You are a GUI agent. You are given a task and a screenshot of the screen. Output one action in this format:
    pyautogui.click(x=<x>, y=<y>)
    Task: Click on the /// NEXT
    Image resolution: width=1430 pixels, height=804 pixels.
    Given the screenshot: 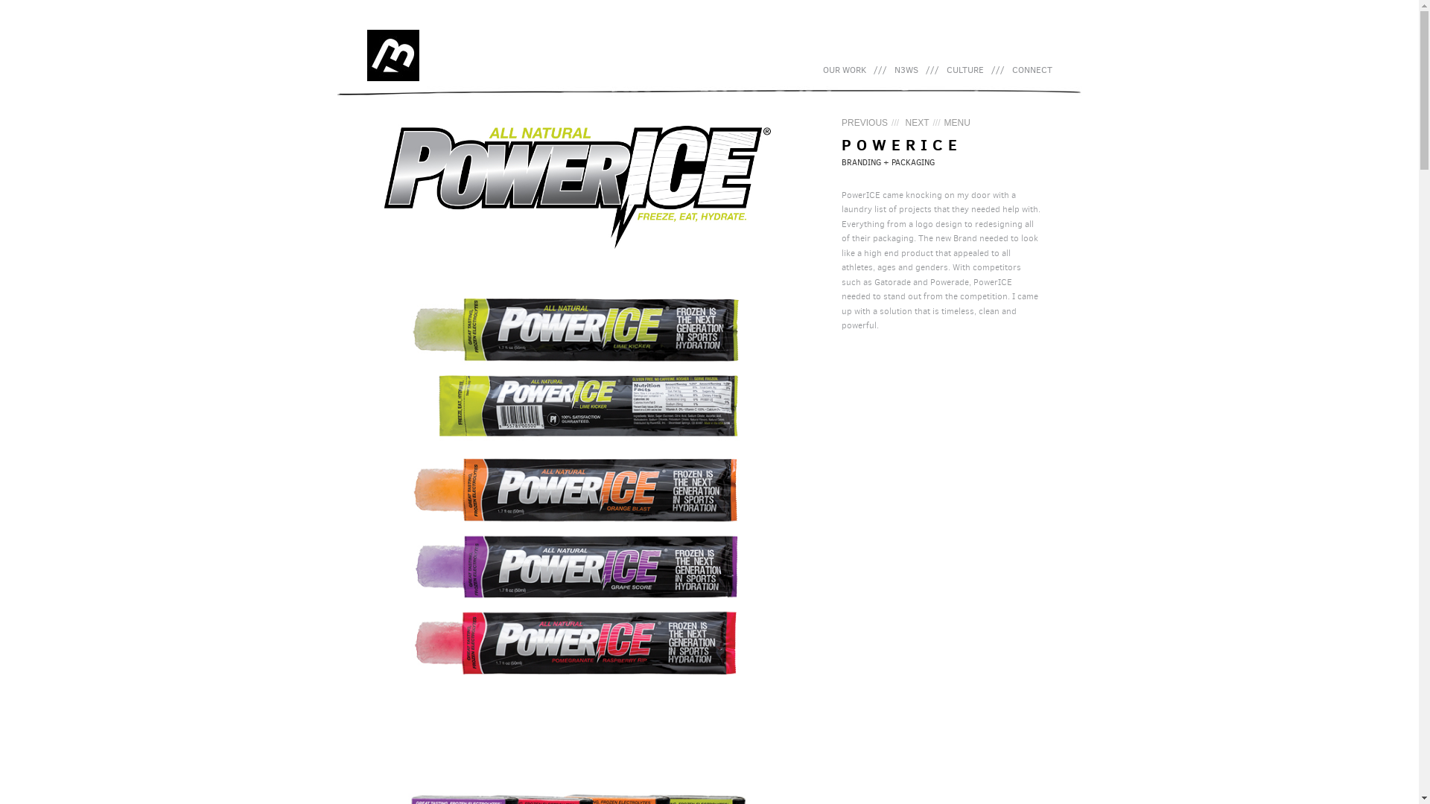 What is the action you would take?
    pyautogui.click(x=909, y=123)
    